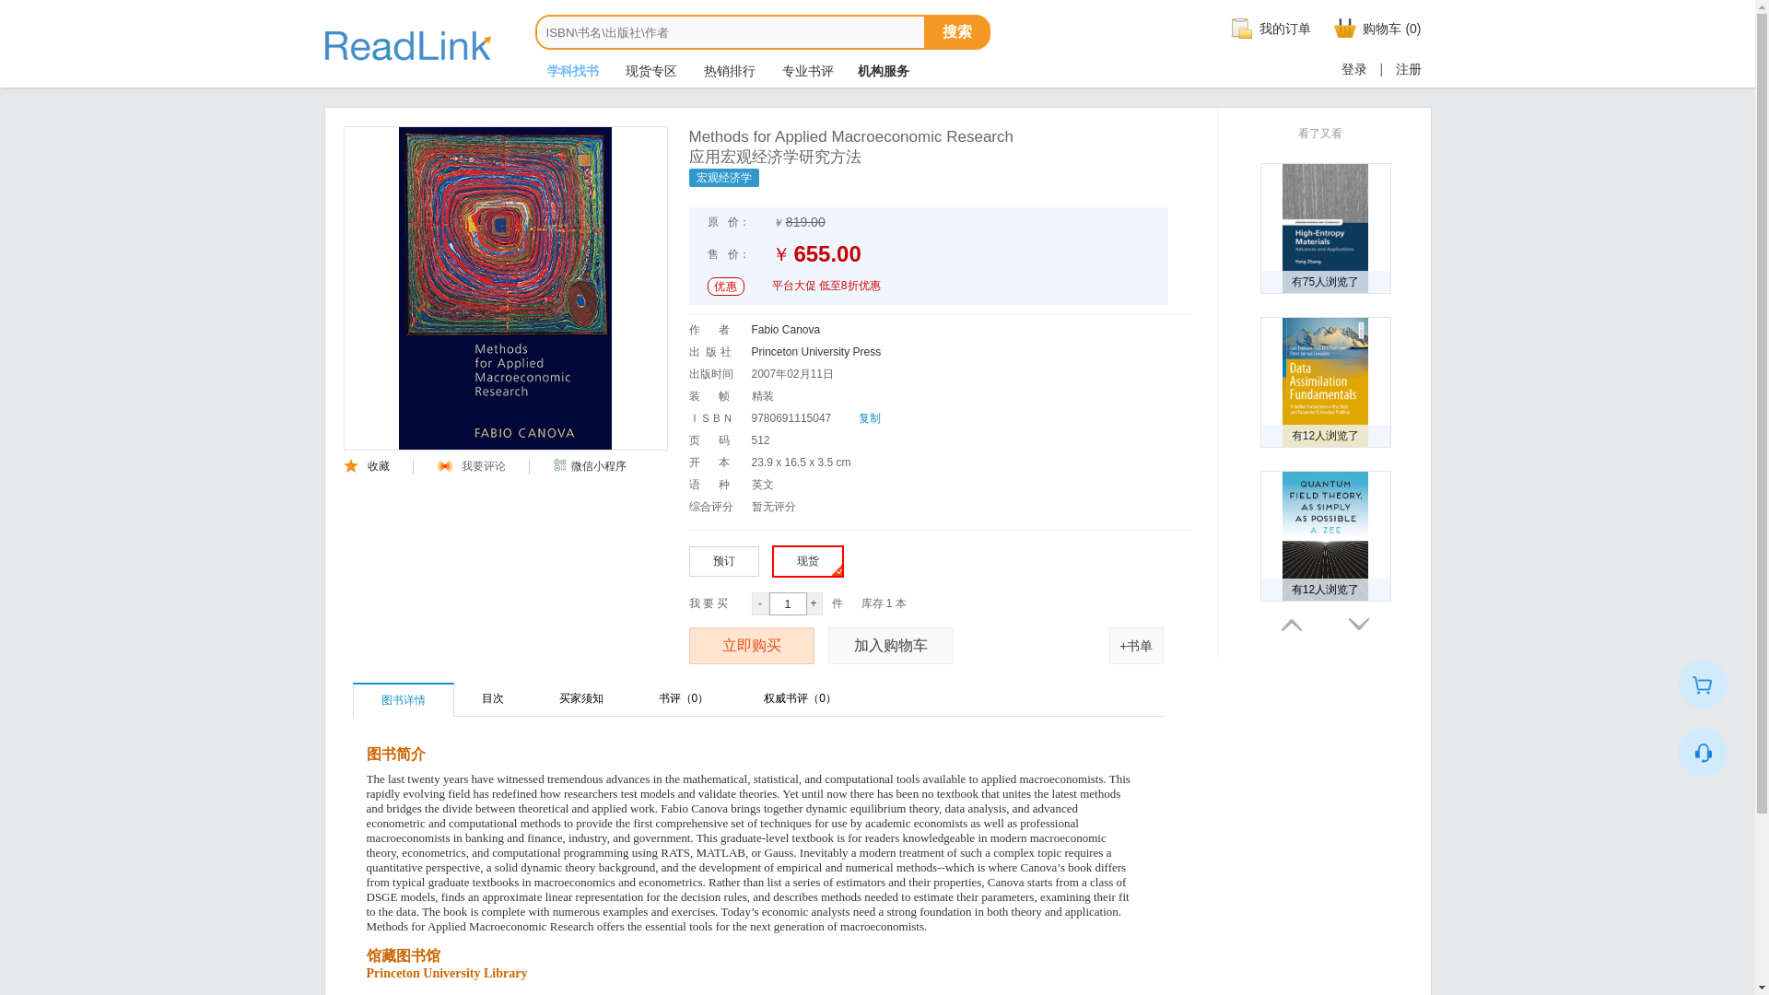 The width and height of the screenshot is (1769, 995). I want to click on 1, so click(787, 603).